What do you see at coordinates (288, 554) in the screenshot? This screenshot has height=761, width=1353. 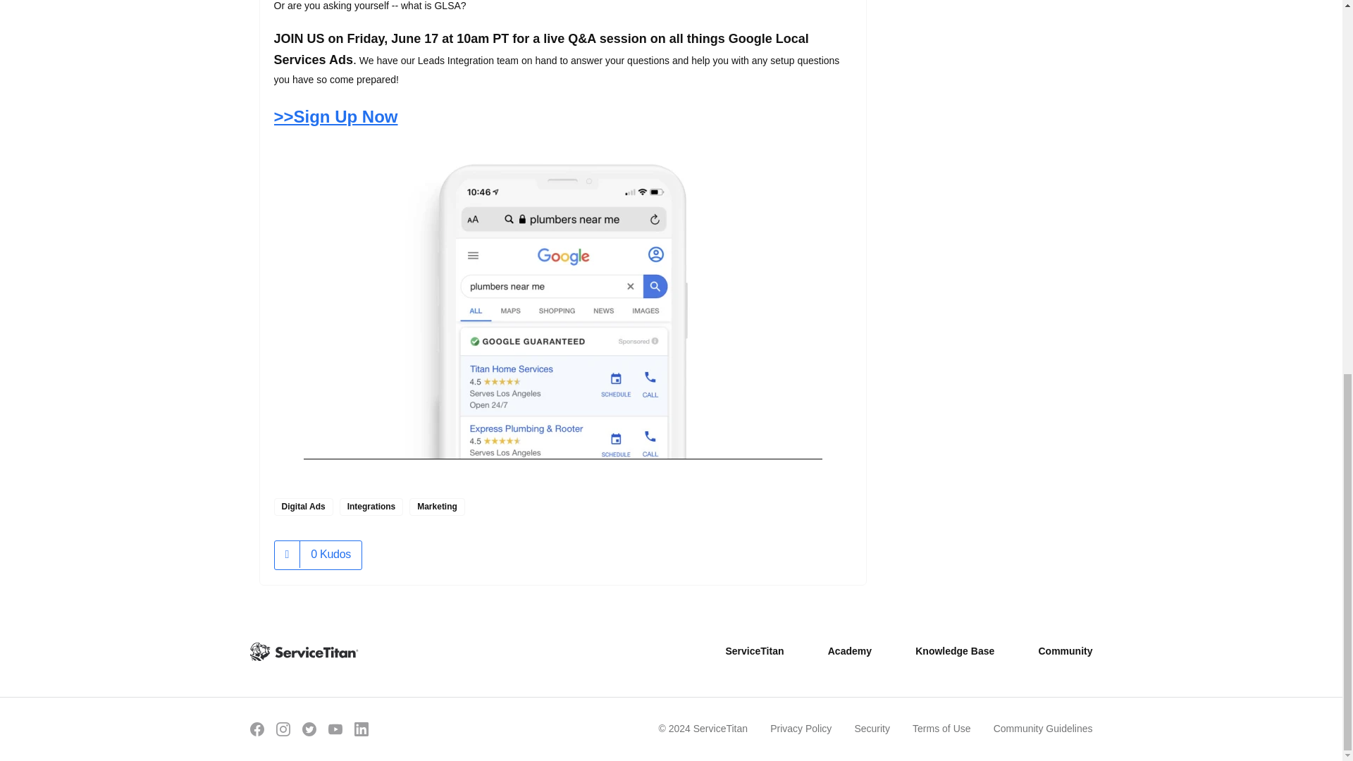 I see `Click here to give kudos to this post.` at bounding box center [288, 554].